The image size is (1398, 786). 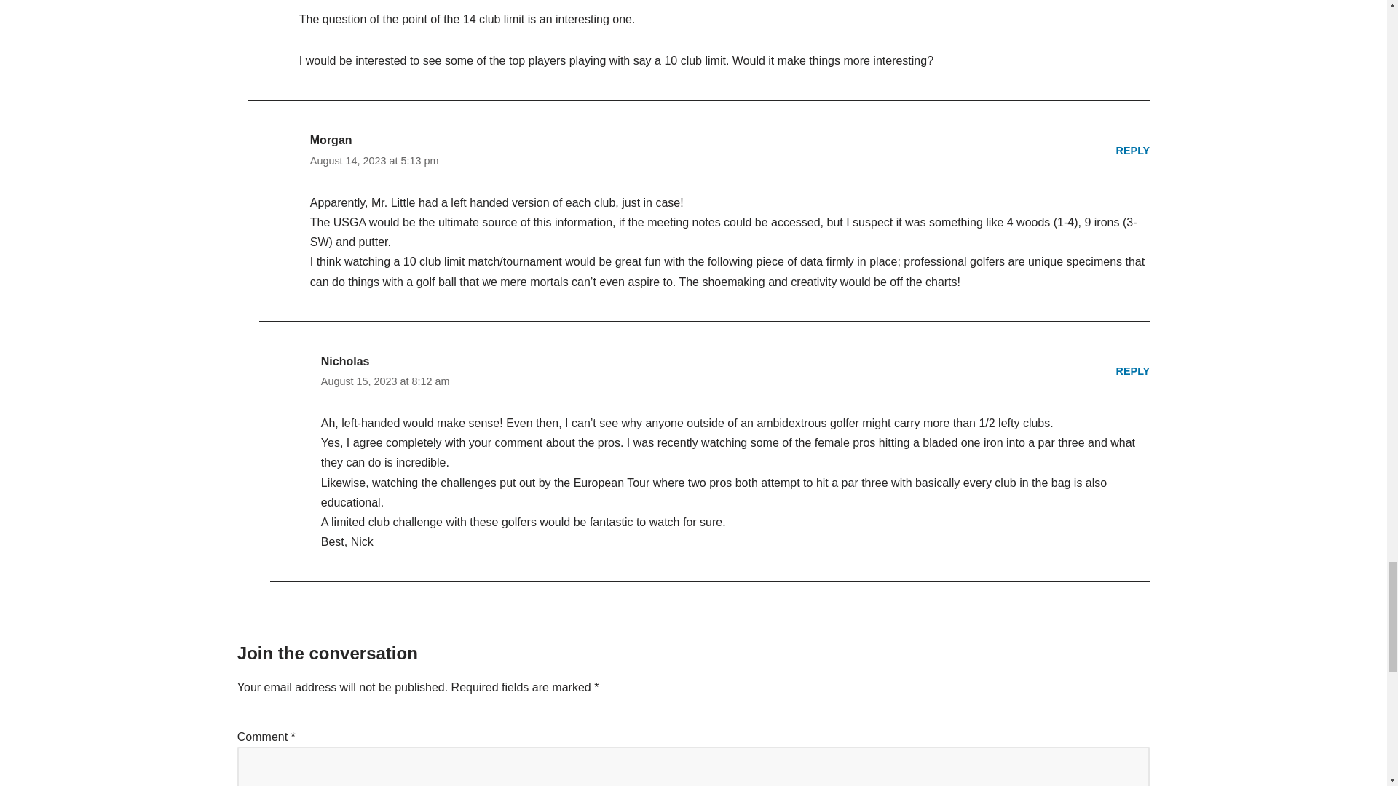 What do you see at coordinates (374, 161) in the screenshot?
I see `August 14, 2023 at 5:13 pm` at bounding box center [374, 161].